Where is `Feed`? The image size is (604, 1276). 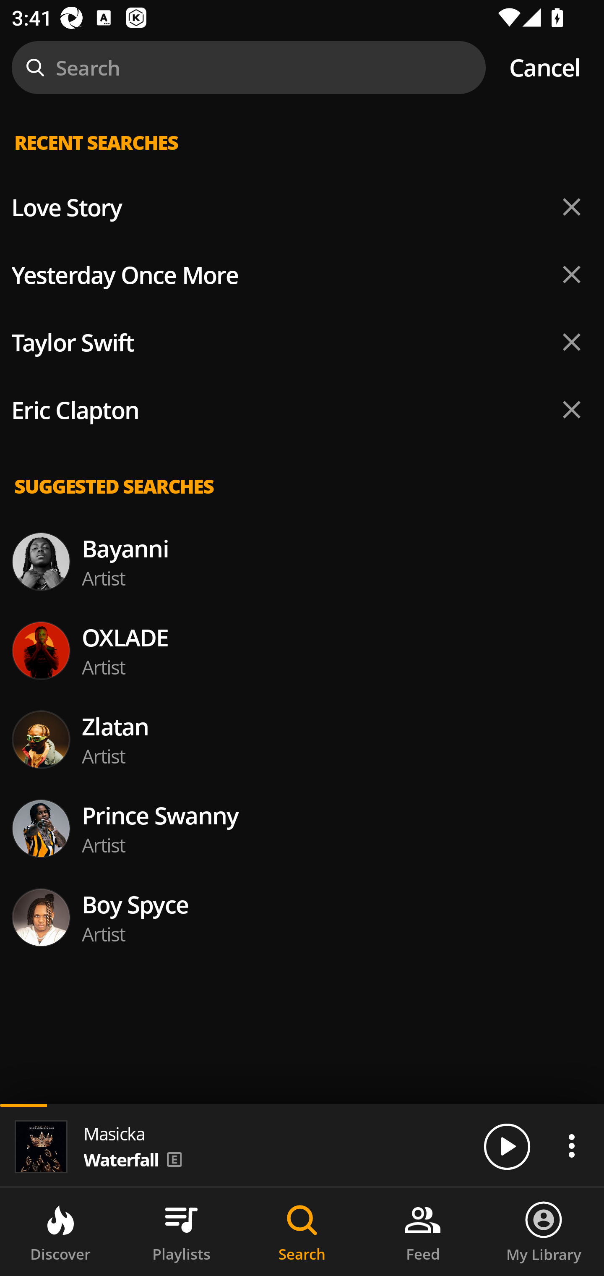 Feed is located at coordinates (423, 1232).